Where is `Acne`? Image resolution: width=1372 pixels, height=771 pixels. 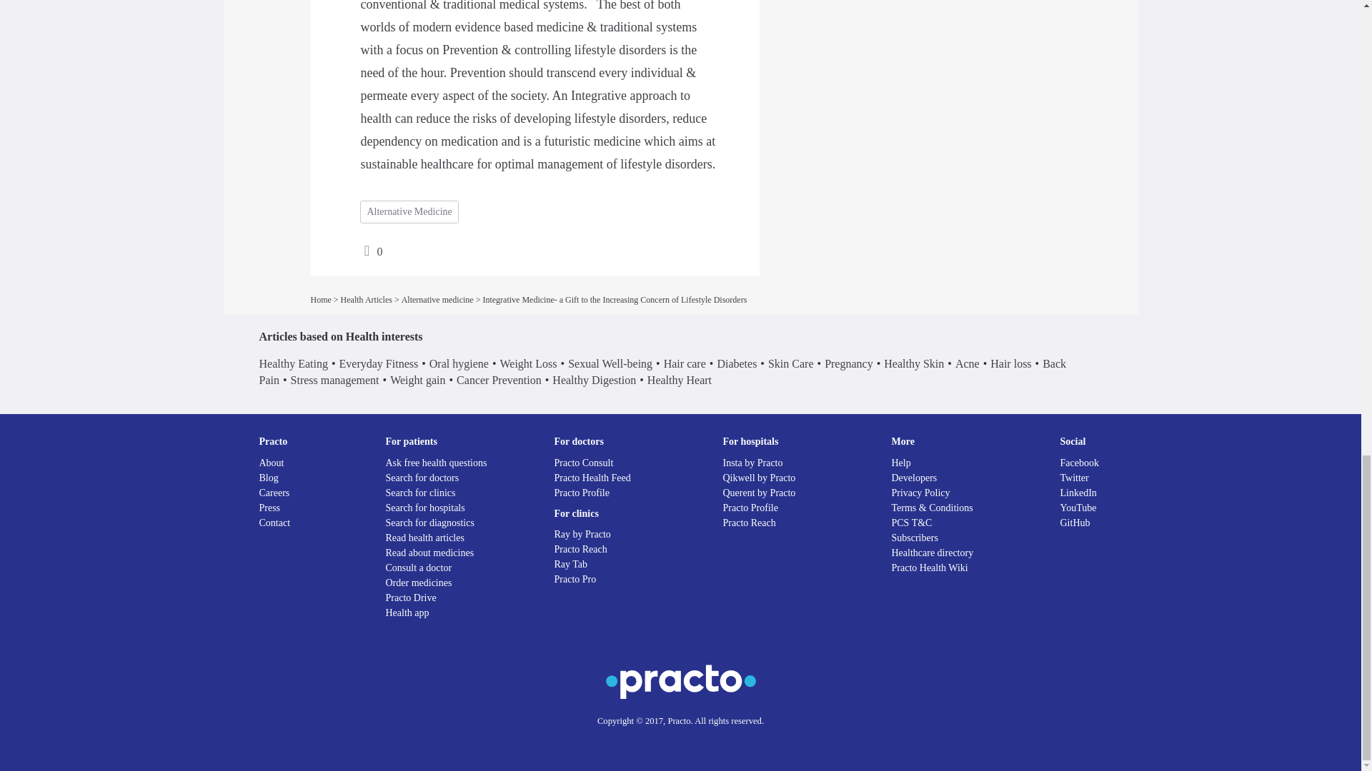 Acne is located at coordinates (967, 364).